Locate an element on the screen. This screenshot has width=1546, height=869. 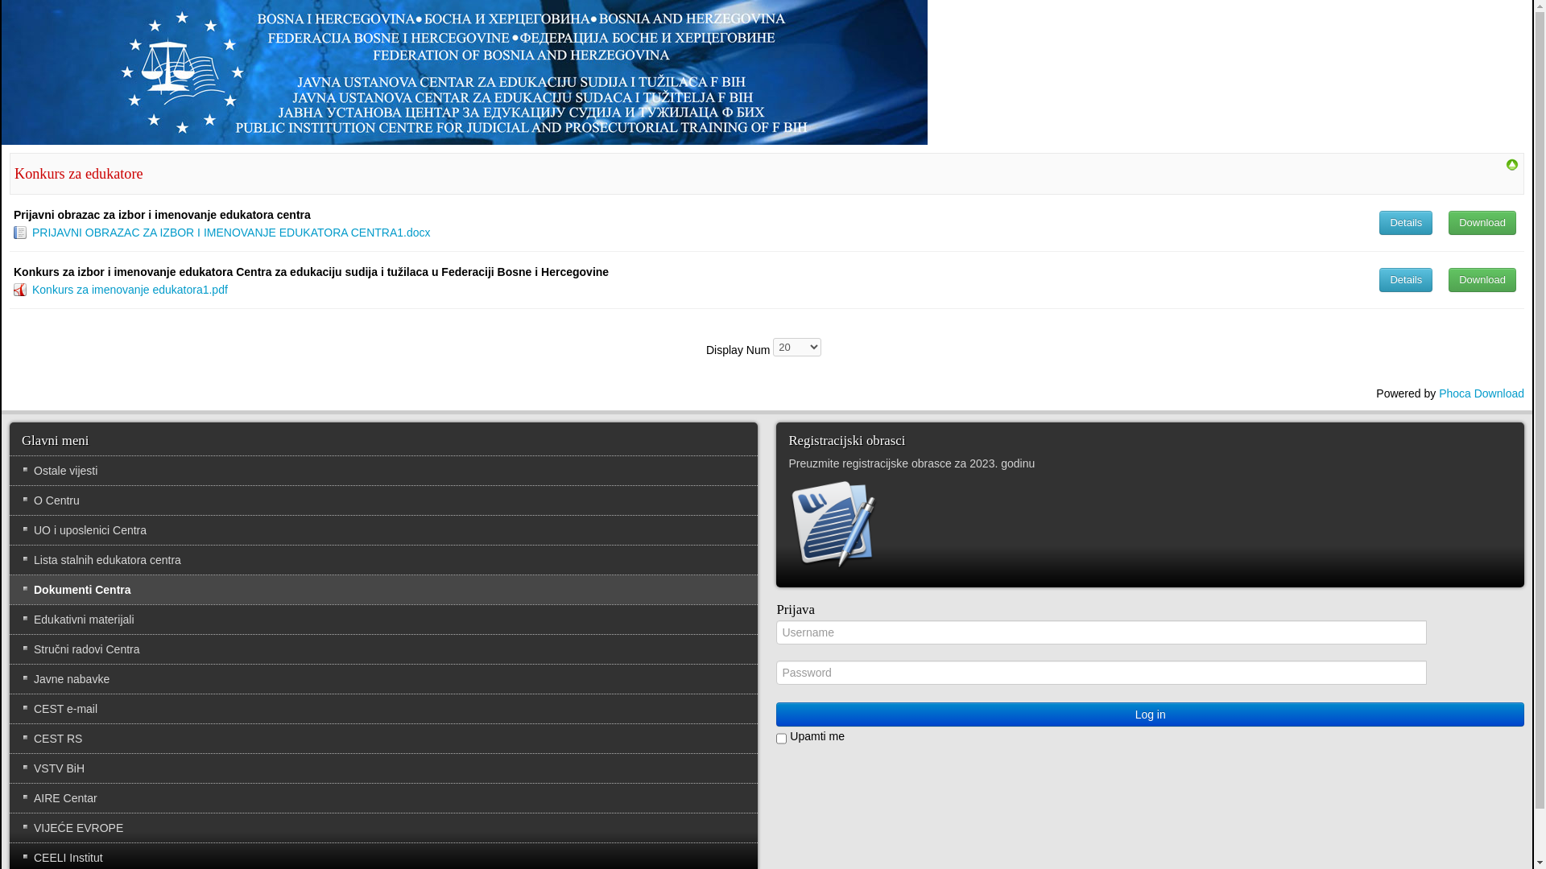
CEST RS is located at coordinates (383, 739).